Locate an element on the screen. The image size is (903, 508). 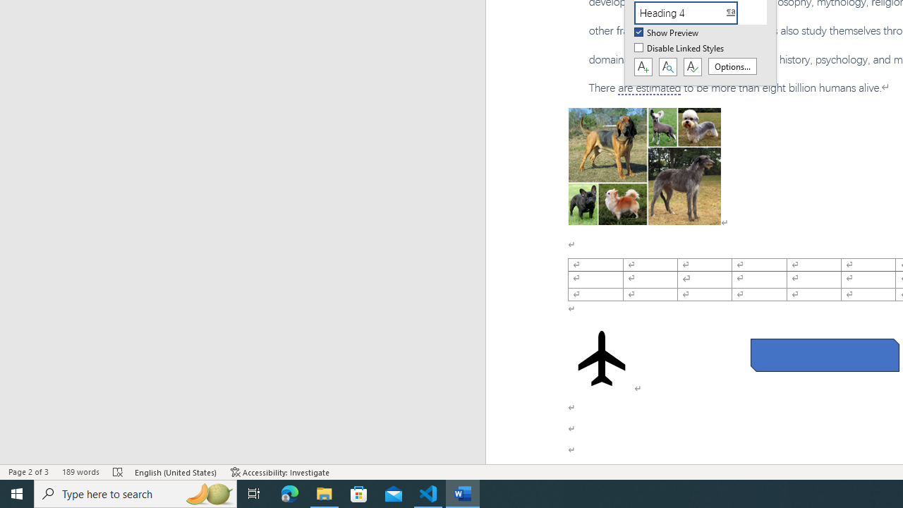
Morphological variation in six dogs is located at coordinates (645, 166).